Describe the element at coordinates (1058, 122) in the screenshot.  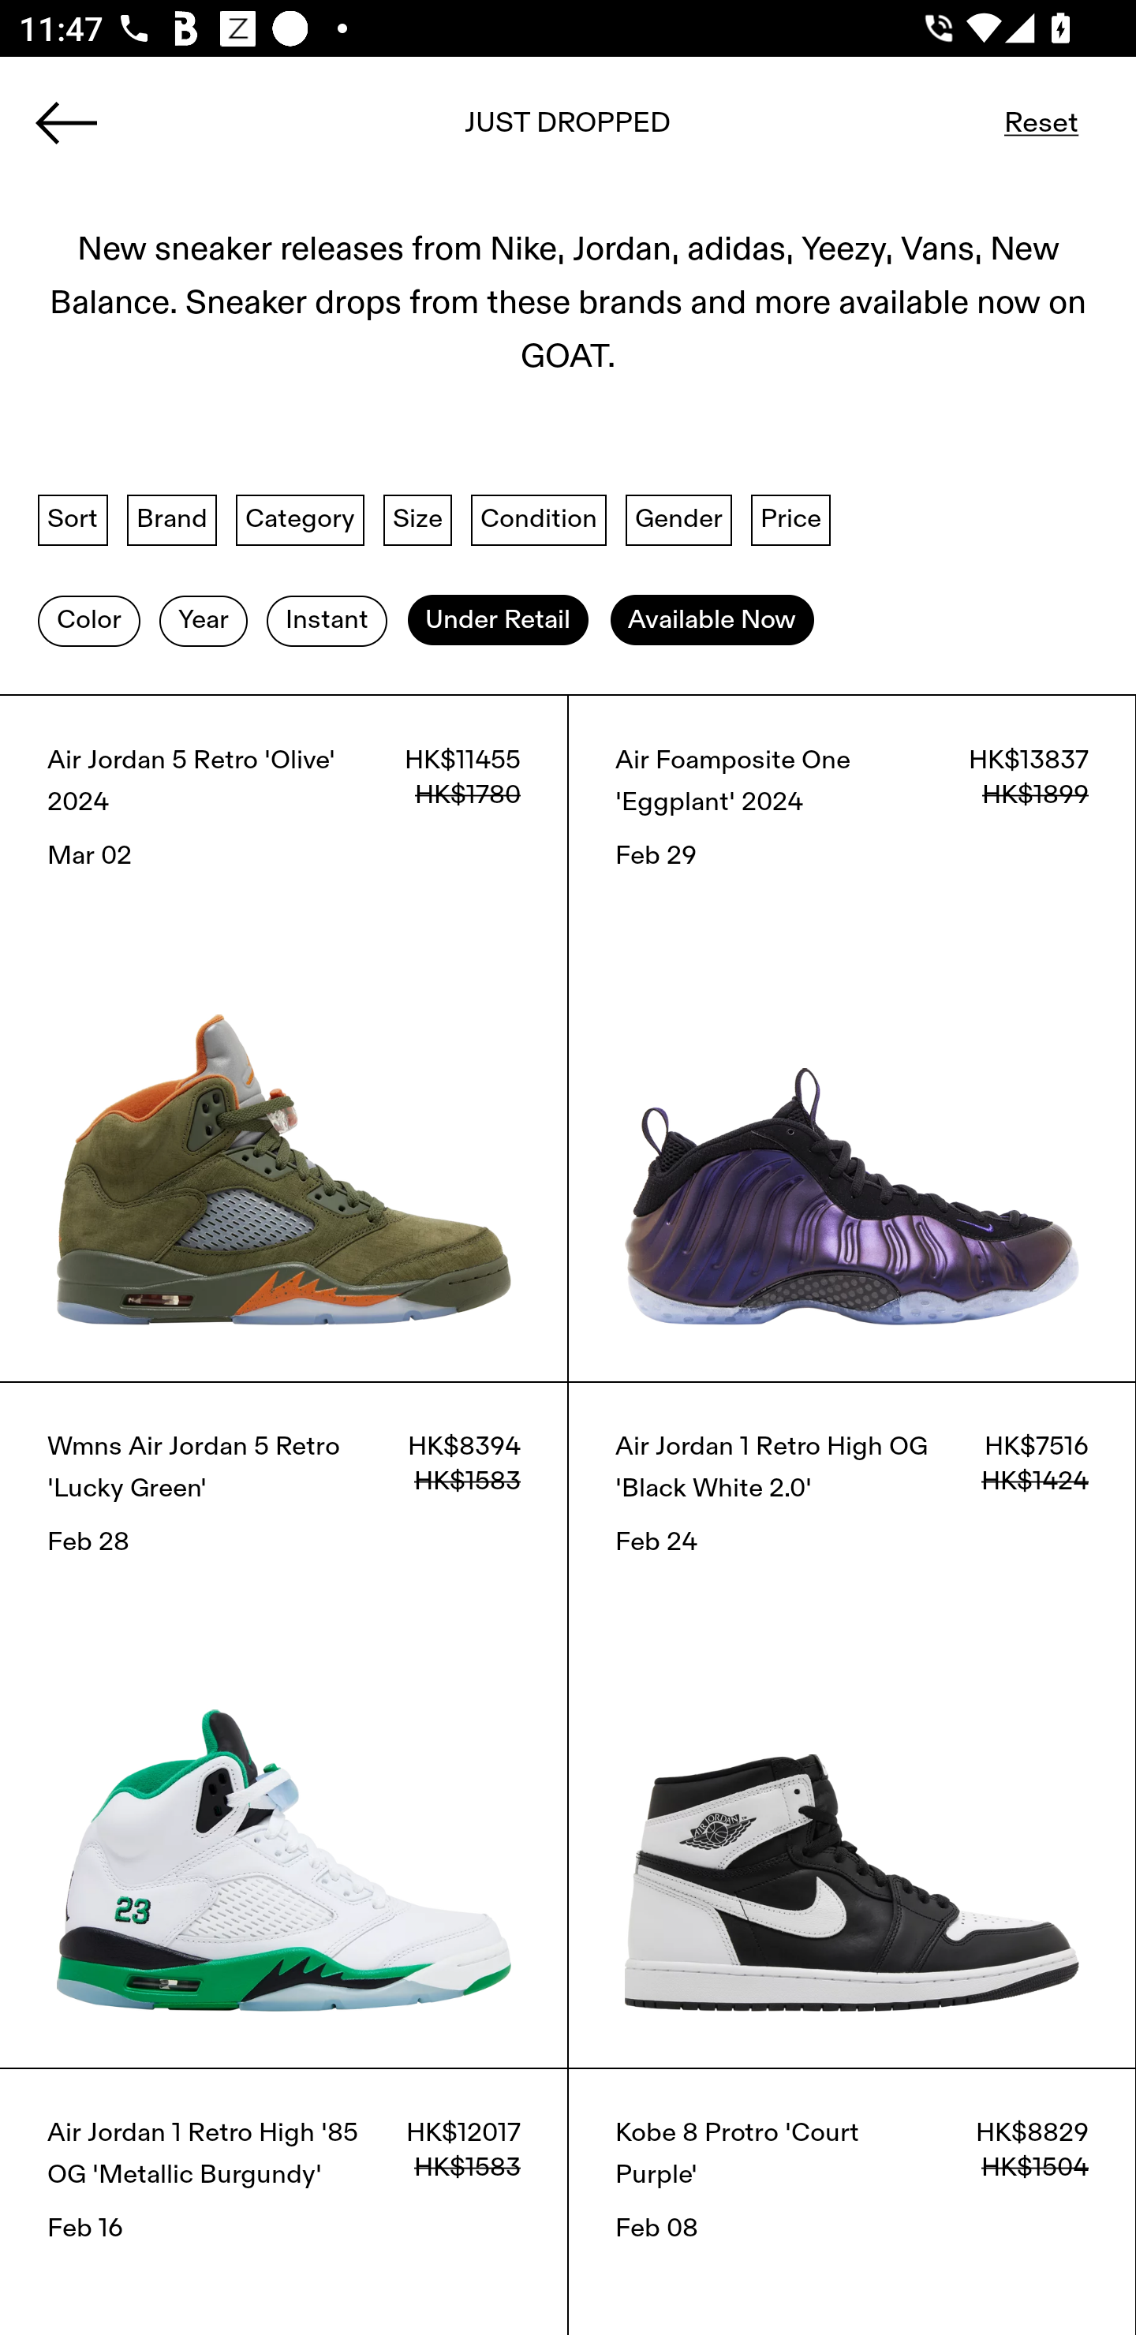
I see `Want` at that location.